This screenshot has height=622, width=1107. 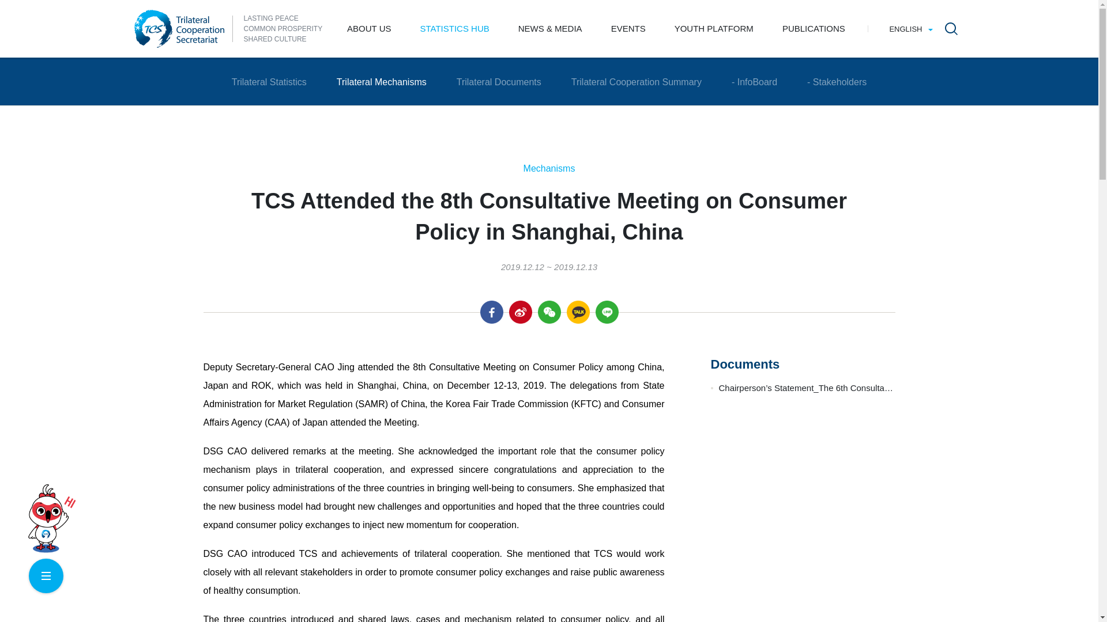 What do you see at coordinates (454, 29) in the screenshot?
I see `STATISTICS HUB` at bounding box center [454, 29].